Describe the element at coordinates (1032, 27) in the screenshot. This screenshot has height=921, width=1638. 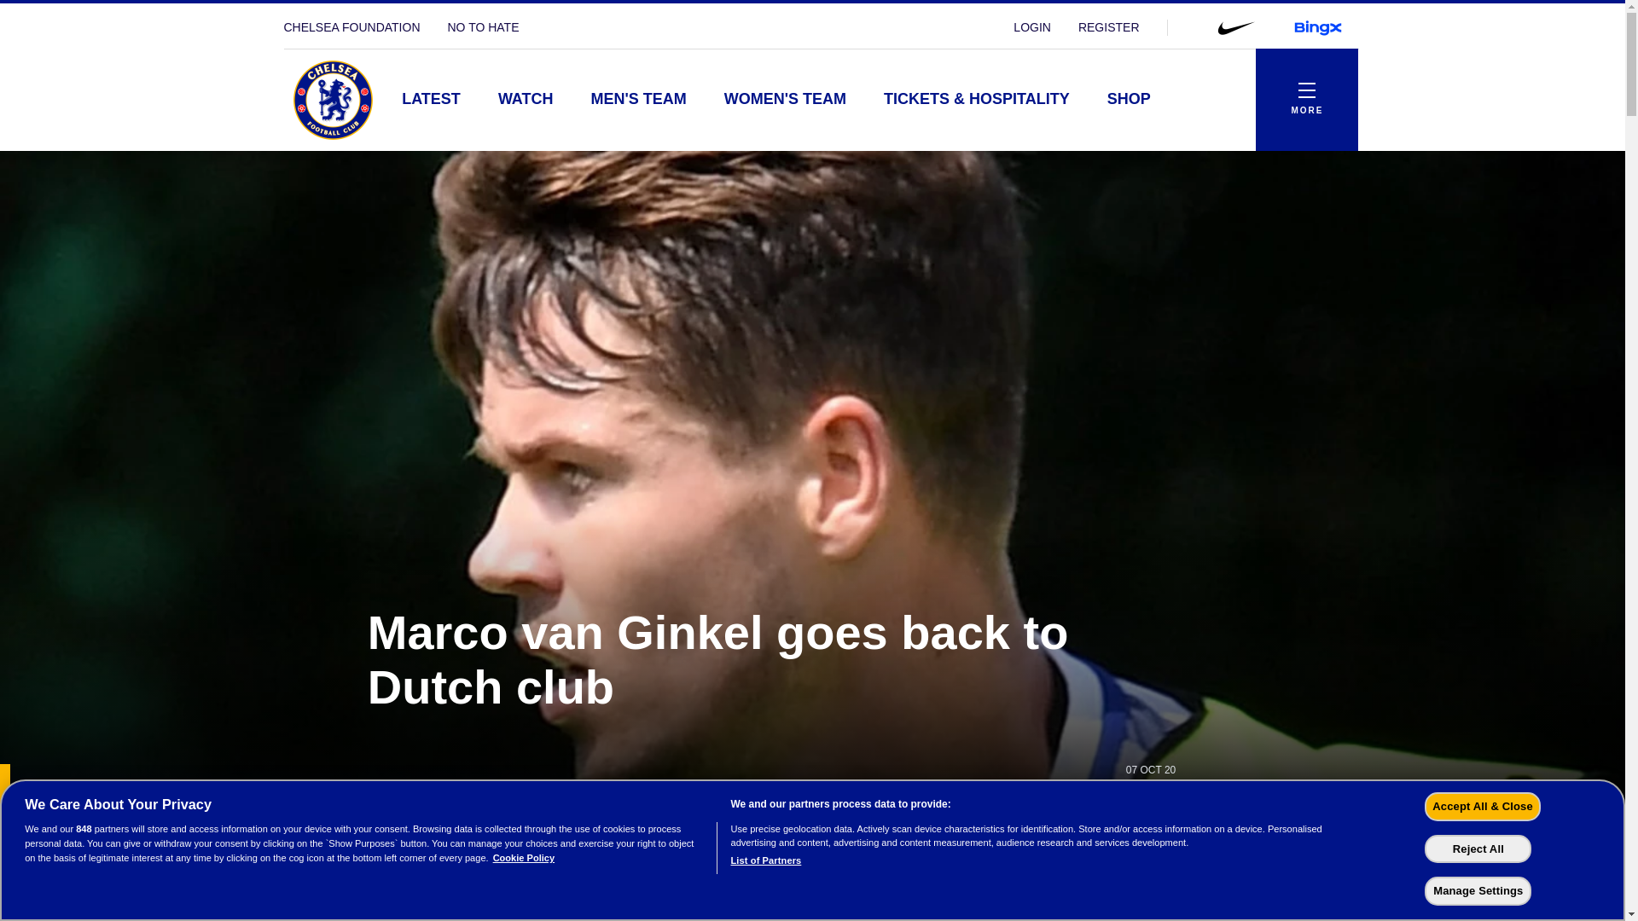
I see `LOGIN` at that location.